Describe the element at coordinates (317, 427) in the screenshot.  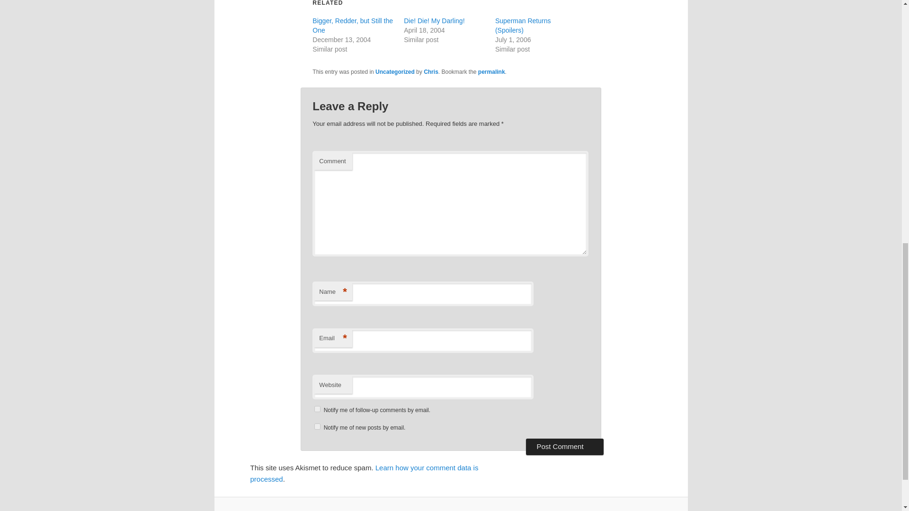
I see `subscribe` at that location.